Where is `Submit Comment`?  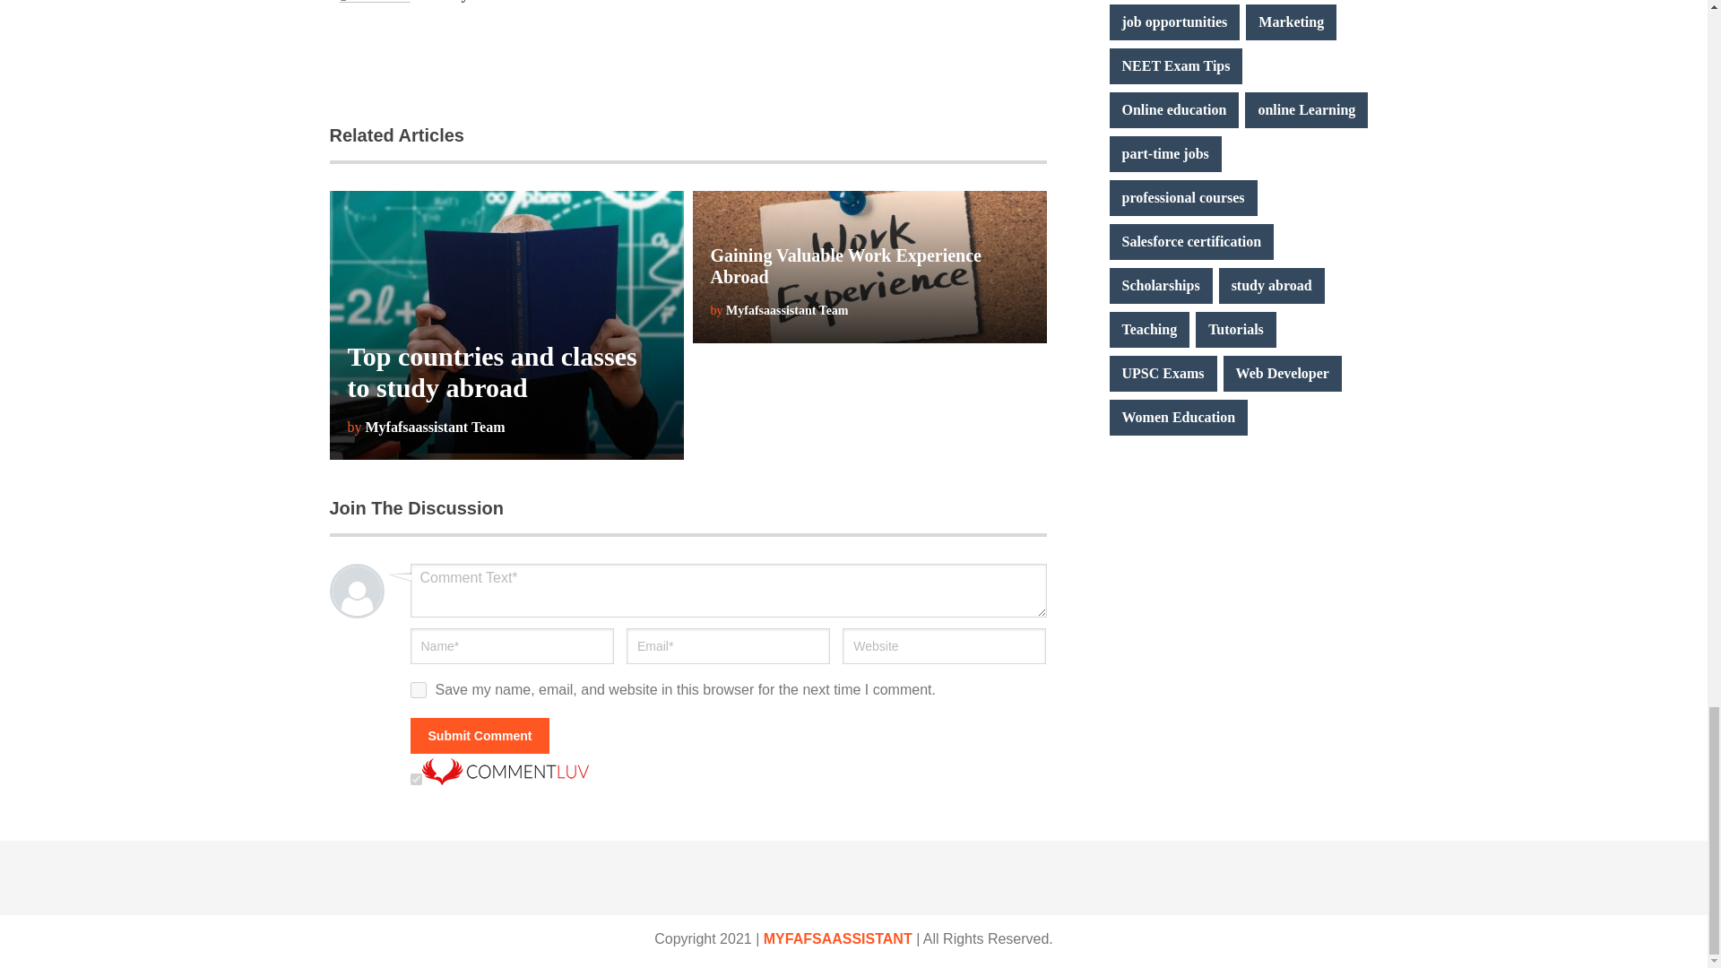
Submit Comment is located at coordinates (480, 736).